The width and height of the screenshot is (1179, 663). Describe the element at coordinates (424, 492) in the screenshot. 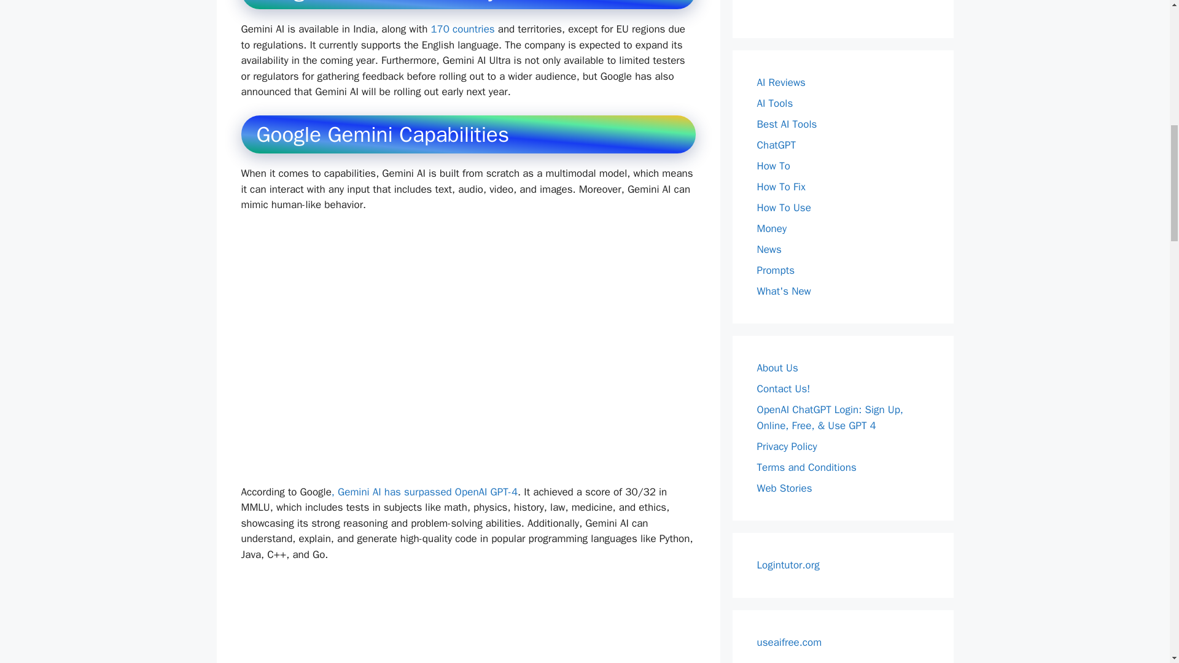

I see `, Gemini AI has surpassed OpenAI GPT-4` at that location.